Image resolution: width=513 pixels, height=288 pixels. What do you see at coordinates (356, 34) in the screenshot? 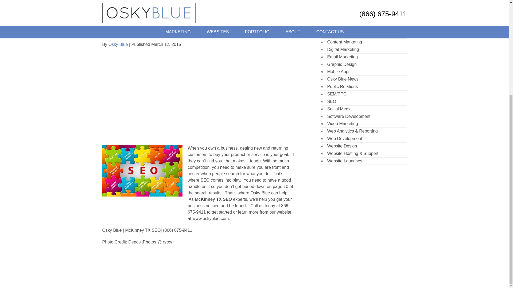
I see `Content Management Systems` at bounding box center [356, 34].